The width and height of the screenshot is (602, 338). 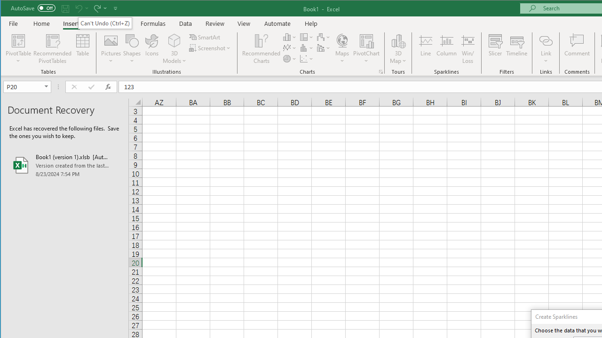 What do you see at coordinates (111, 49) in the screenshot?
I see `Pictures` at bounding box center [111, 49].